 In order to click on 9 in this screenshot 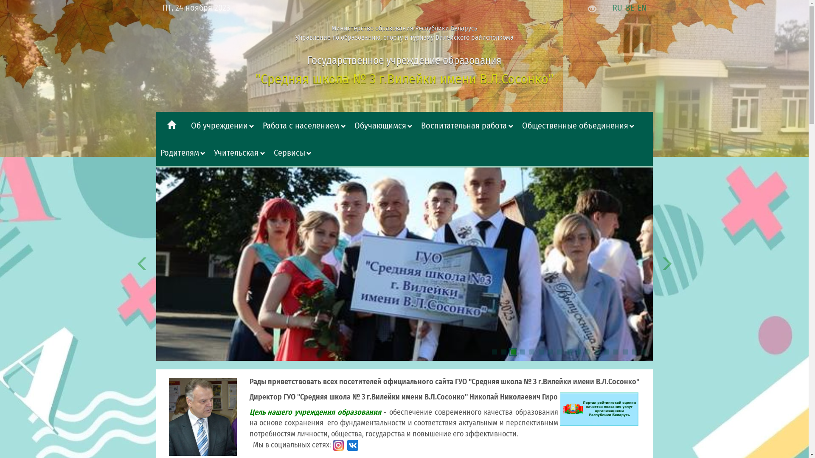, I will do `click(569, 352)`.